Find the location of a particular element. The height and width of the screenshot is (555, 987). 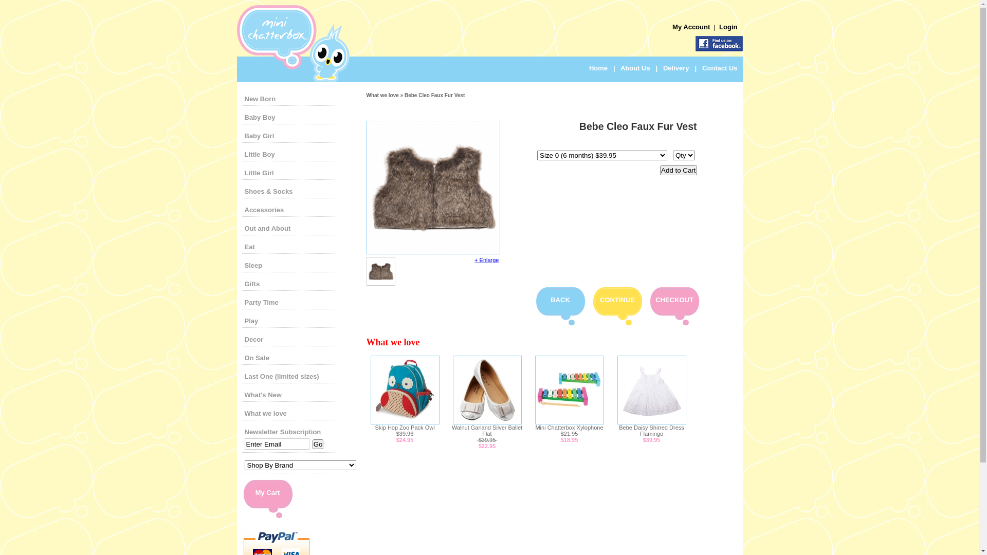

Home is located at coordinates (598, 68).